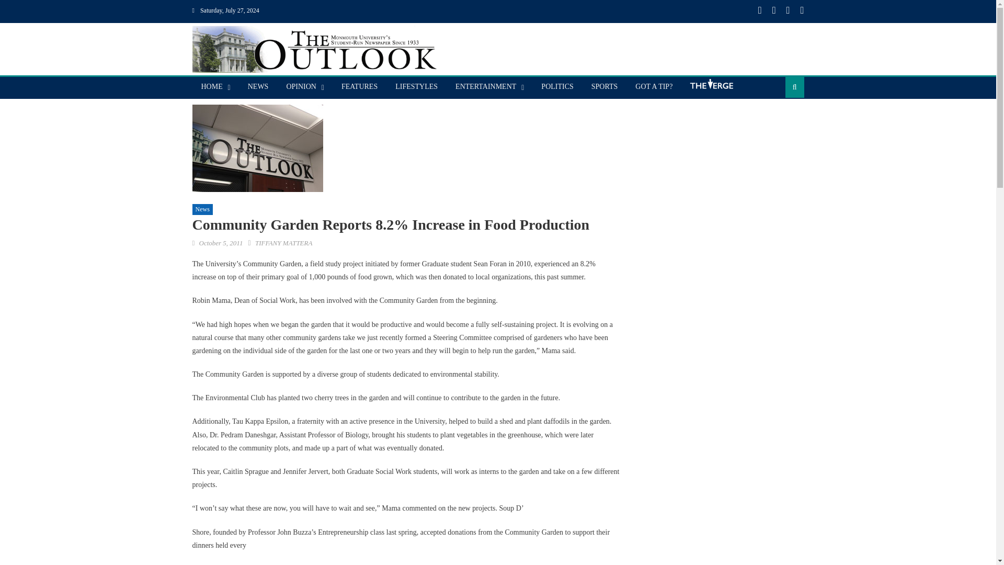 This screenshot has width=1004, height=565. What do you see at coordinates (212, 86) in the screenshot?
I see `HOME` at bounding box center [212, 86].